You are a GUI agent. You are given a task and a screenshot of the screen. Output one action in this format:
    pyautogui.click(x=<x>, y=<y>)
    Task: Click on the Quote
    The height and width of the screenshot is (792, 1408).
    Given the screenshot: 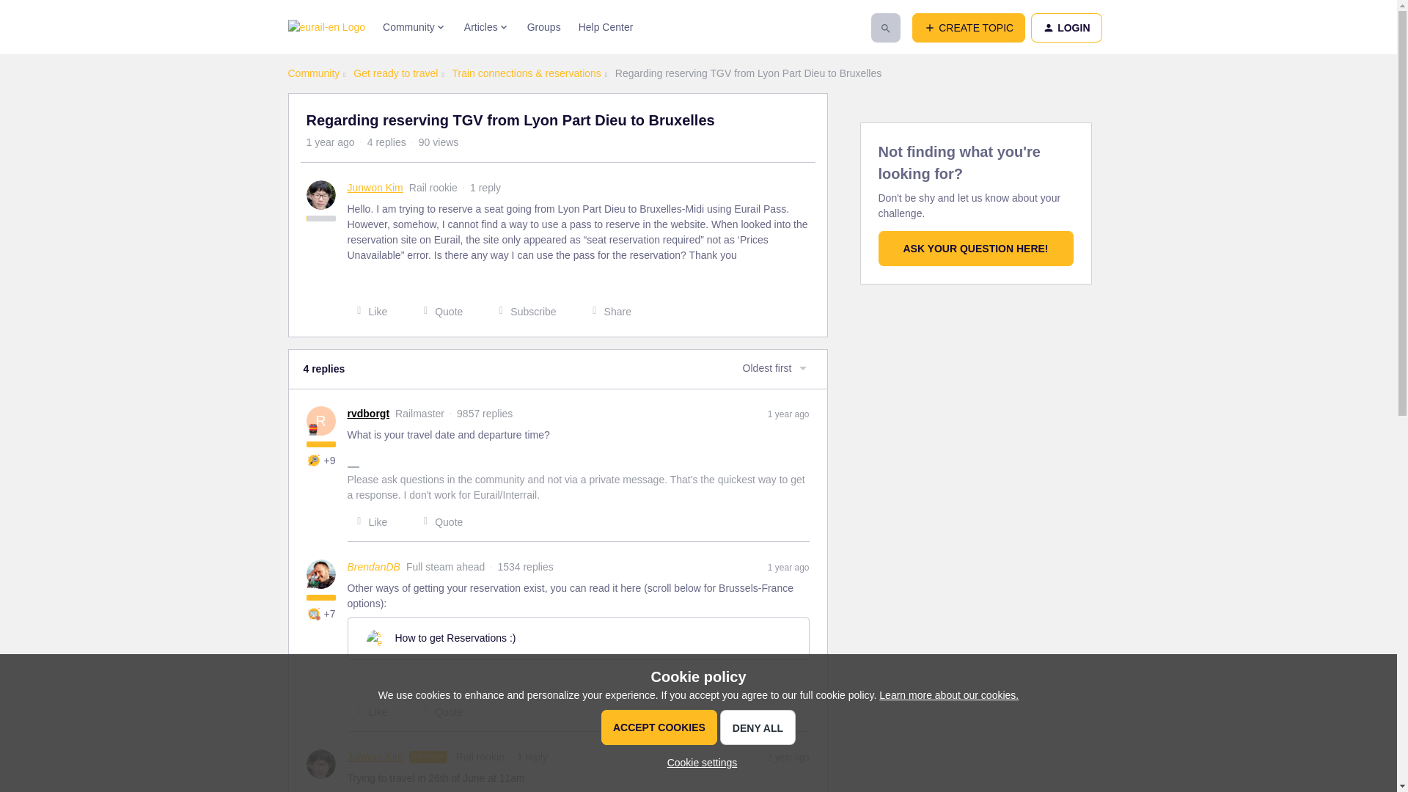 What is the action you would take?
    pyautogui.click(x=439, y=311)
    